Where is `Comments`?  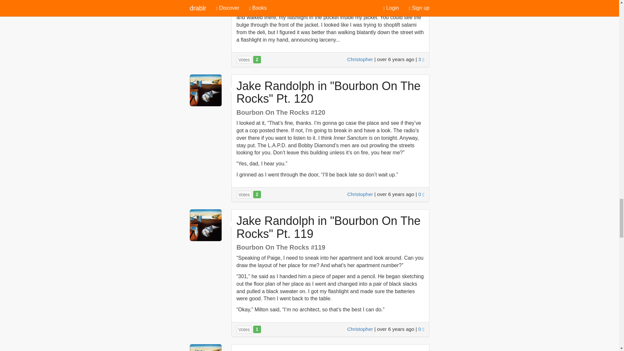
Comments is located at coordinates (421, 194).